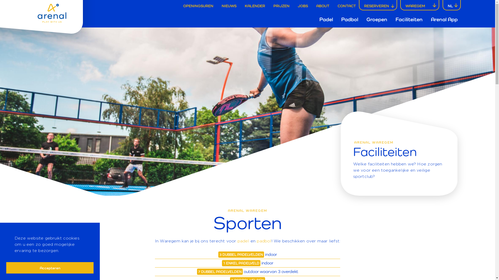 The height and width of the screenshot is (280, 499). Describe the element at coordinates (198, 6) in the screenshot. I see `OPENINGSUREN` at that location.